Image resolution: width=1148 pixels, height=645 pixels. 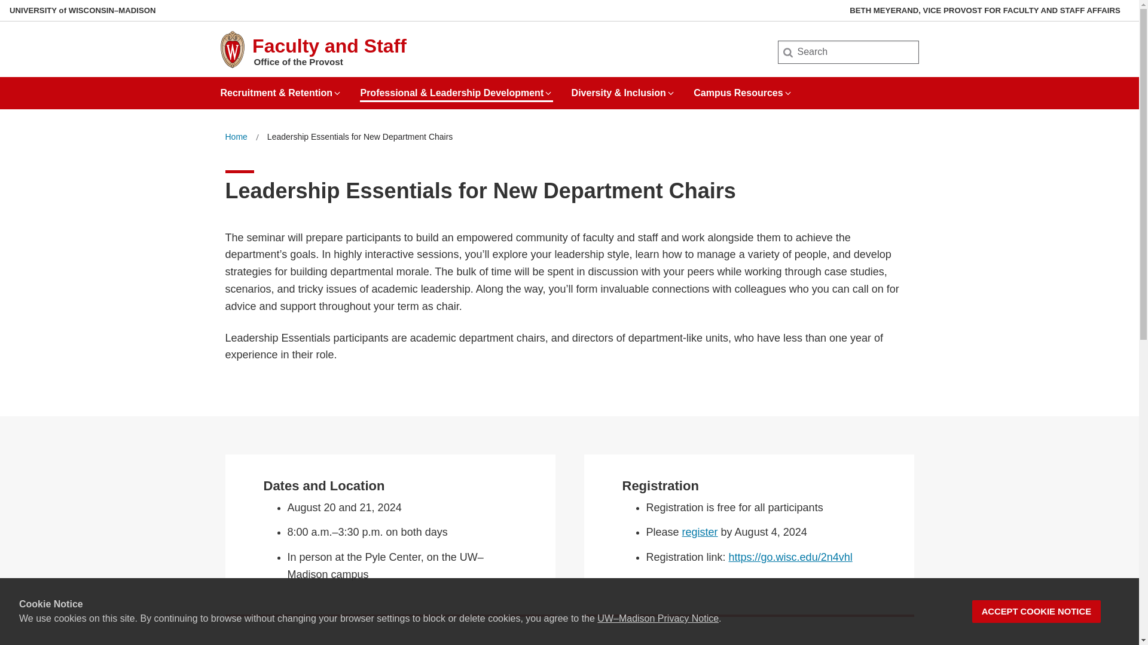 I want to click on Skip to main content, so click(x=2, y=2).